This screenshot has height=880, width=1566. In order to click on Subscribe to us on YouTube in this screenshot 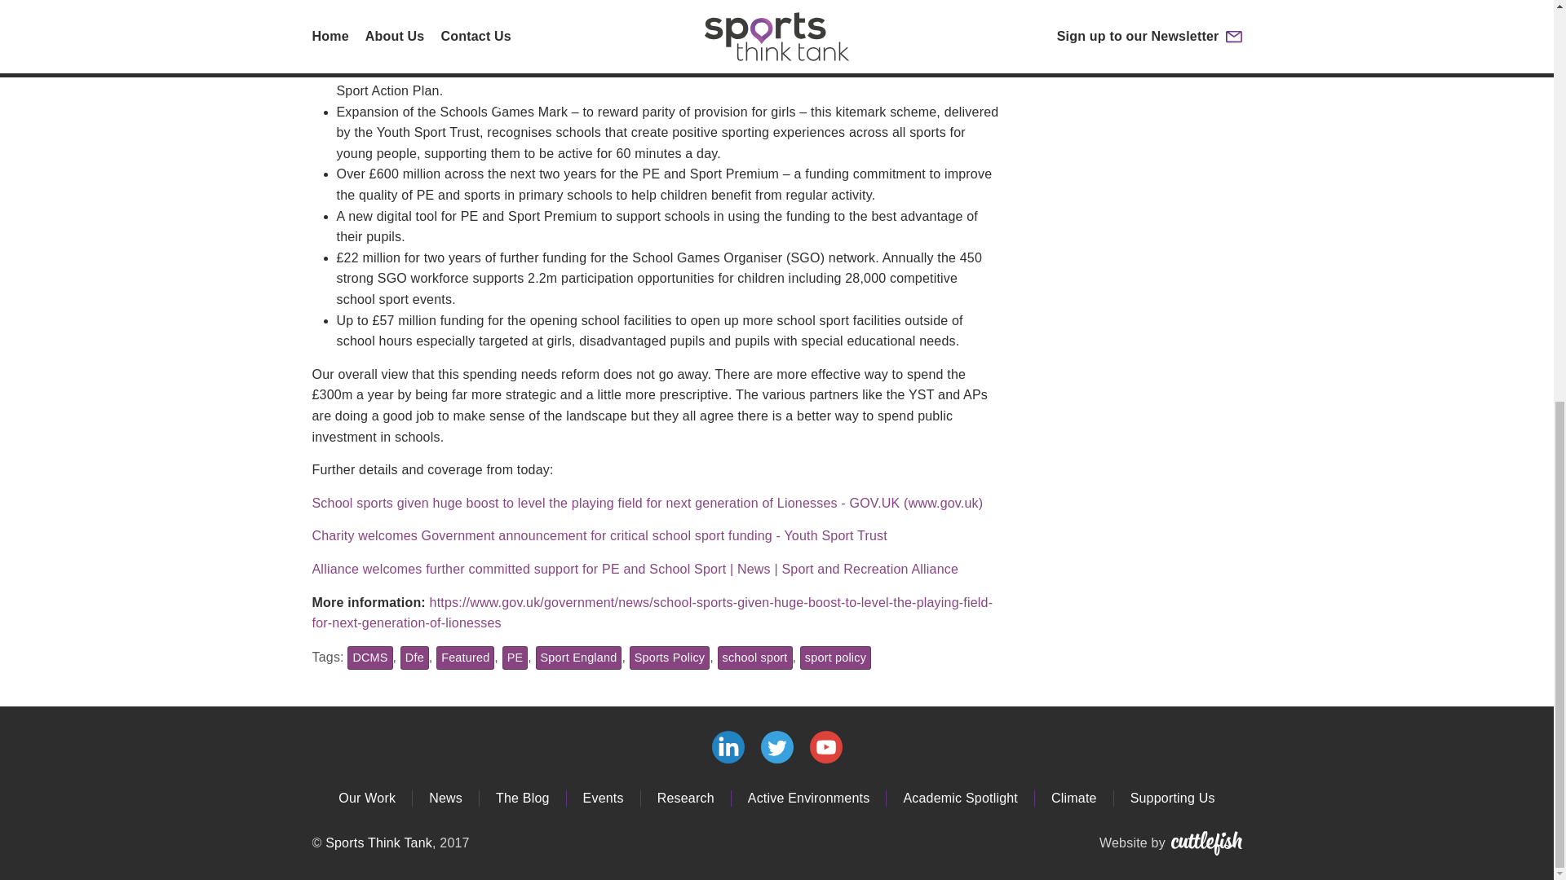, I will do `click(825, 747)`.